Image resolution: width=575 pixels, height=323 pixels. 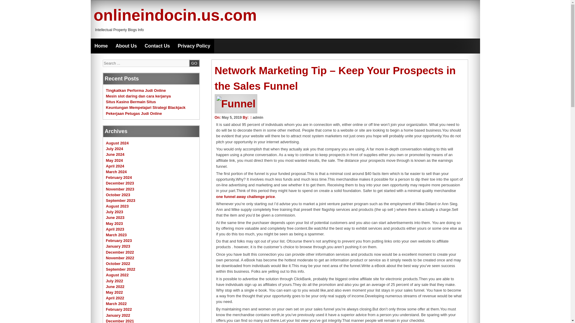 I want to click on Tingkatkan Performa Judi Online, so click(x=136, y=90).